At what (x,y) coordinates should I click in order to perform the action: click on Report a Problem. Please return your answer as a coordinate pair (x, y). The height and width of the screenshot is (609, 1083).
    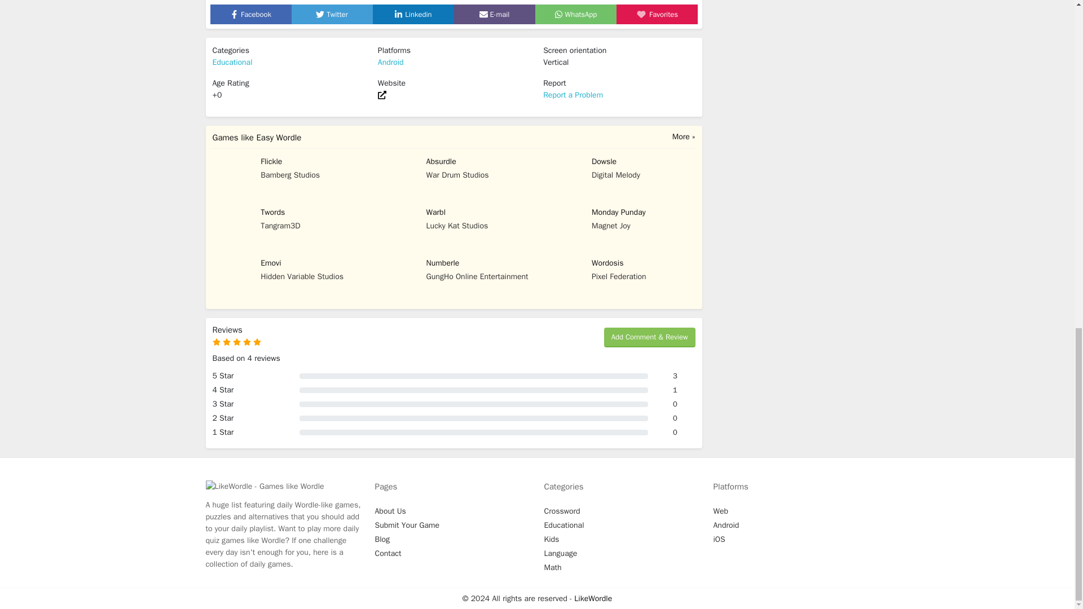
    Looking at the image, I should click on (573, 95).